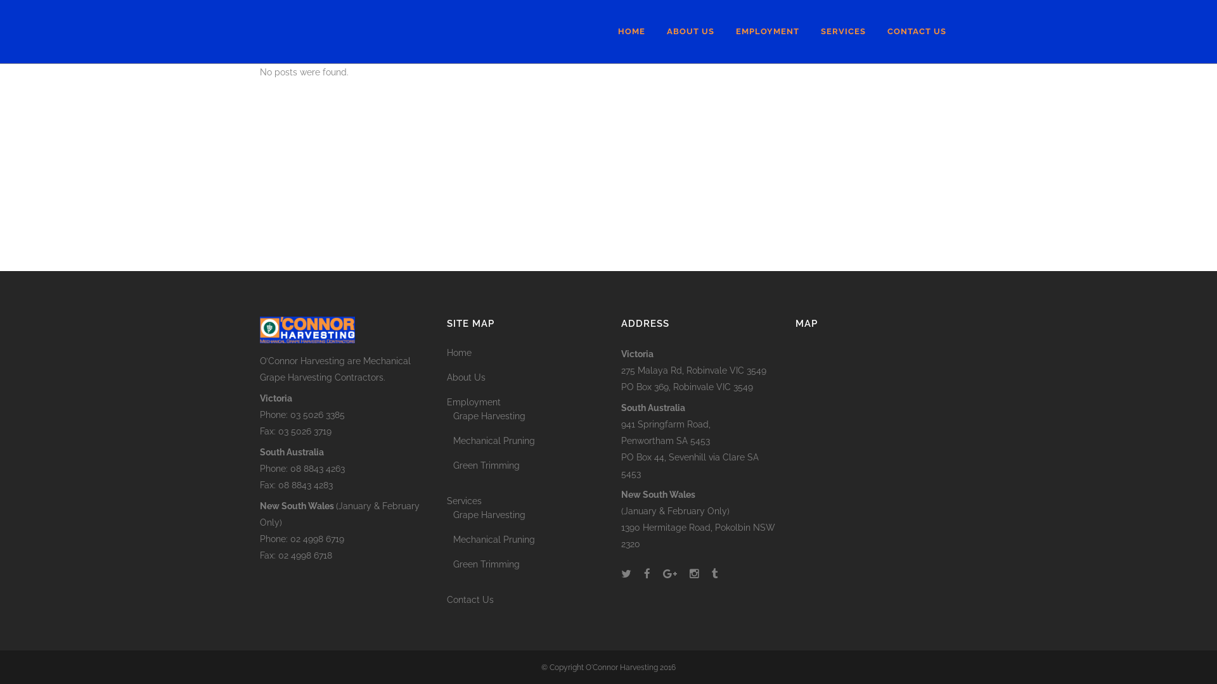 This screenshot has height=684, width=1217. What do you see at coordinates (527, 564) in the screenshot?
I see `Green Trimming` at bounding box center [527, 564].